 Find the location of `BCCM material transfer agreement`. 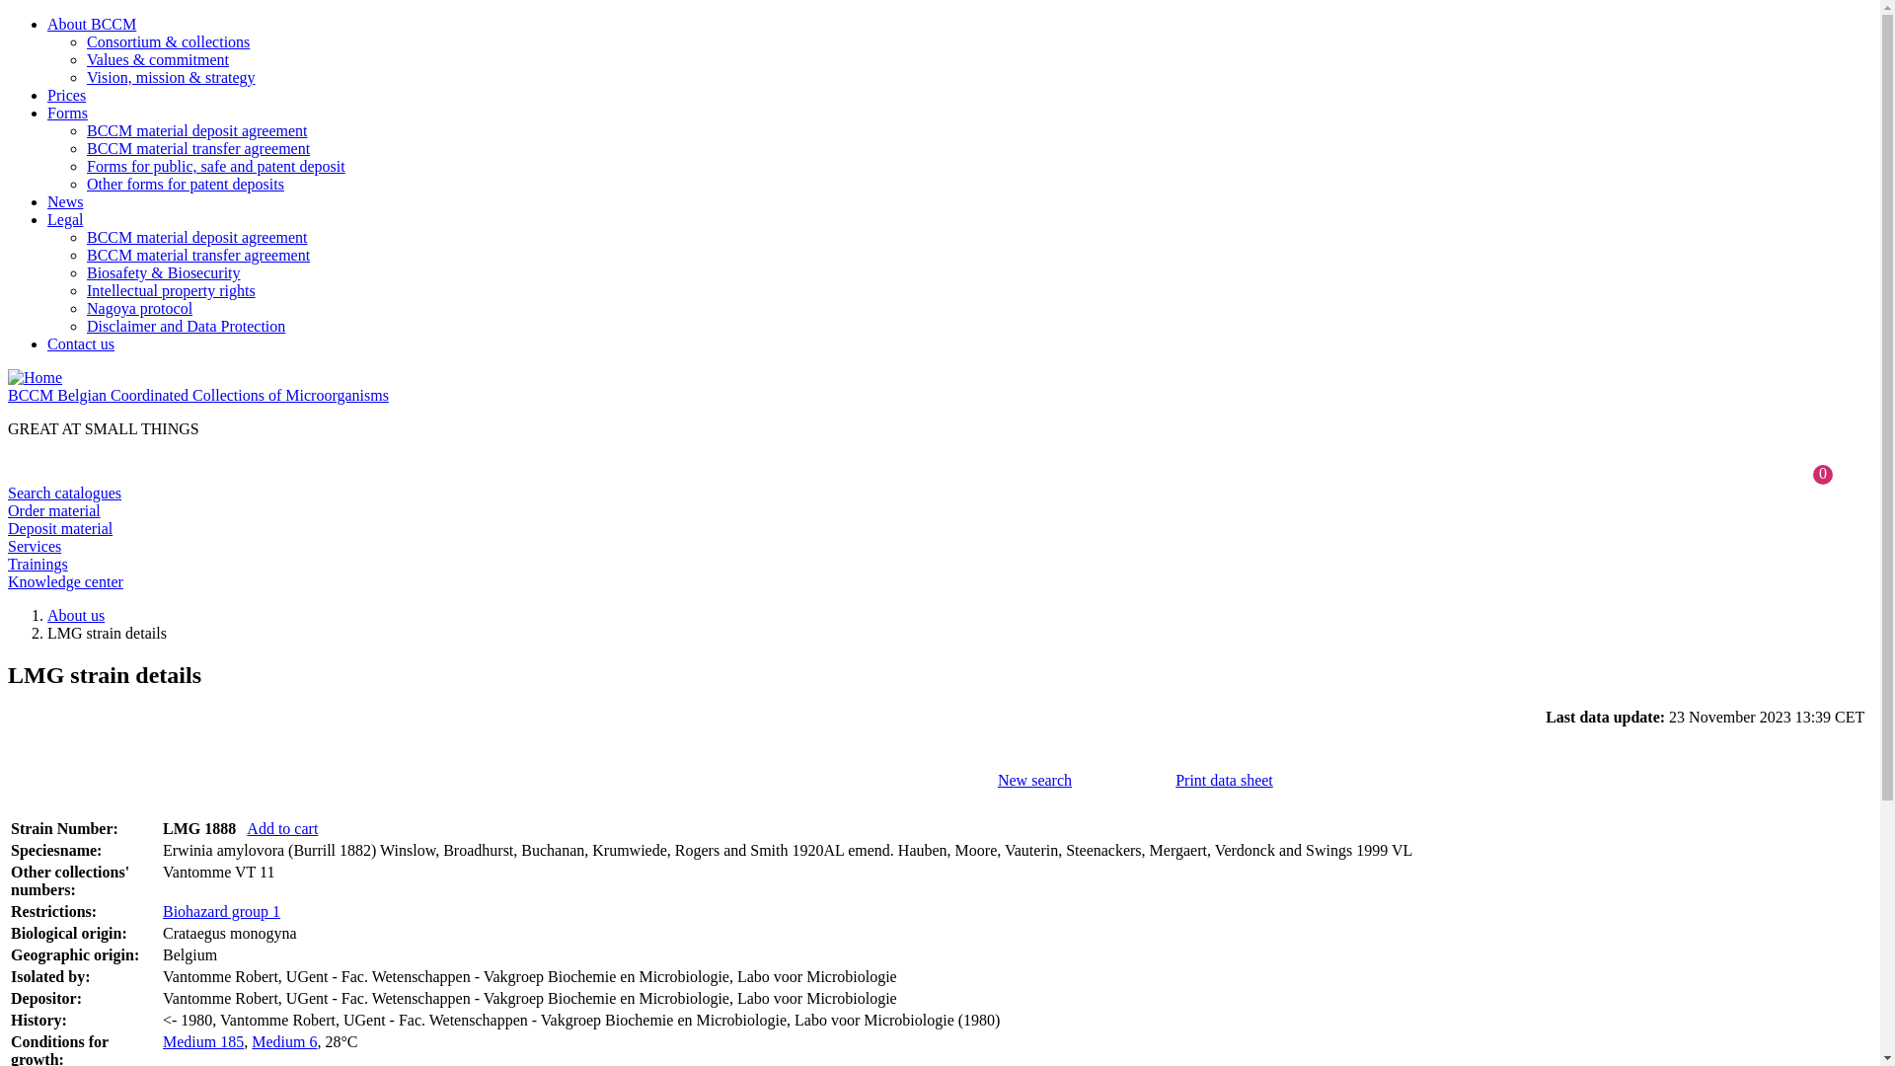

BCCM material transfer agreement is located at coordinates (198, 255).